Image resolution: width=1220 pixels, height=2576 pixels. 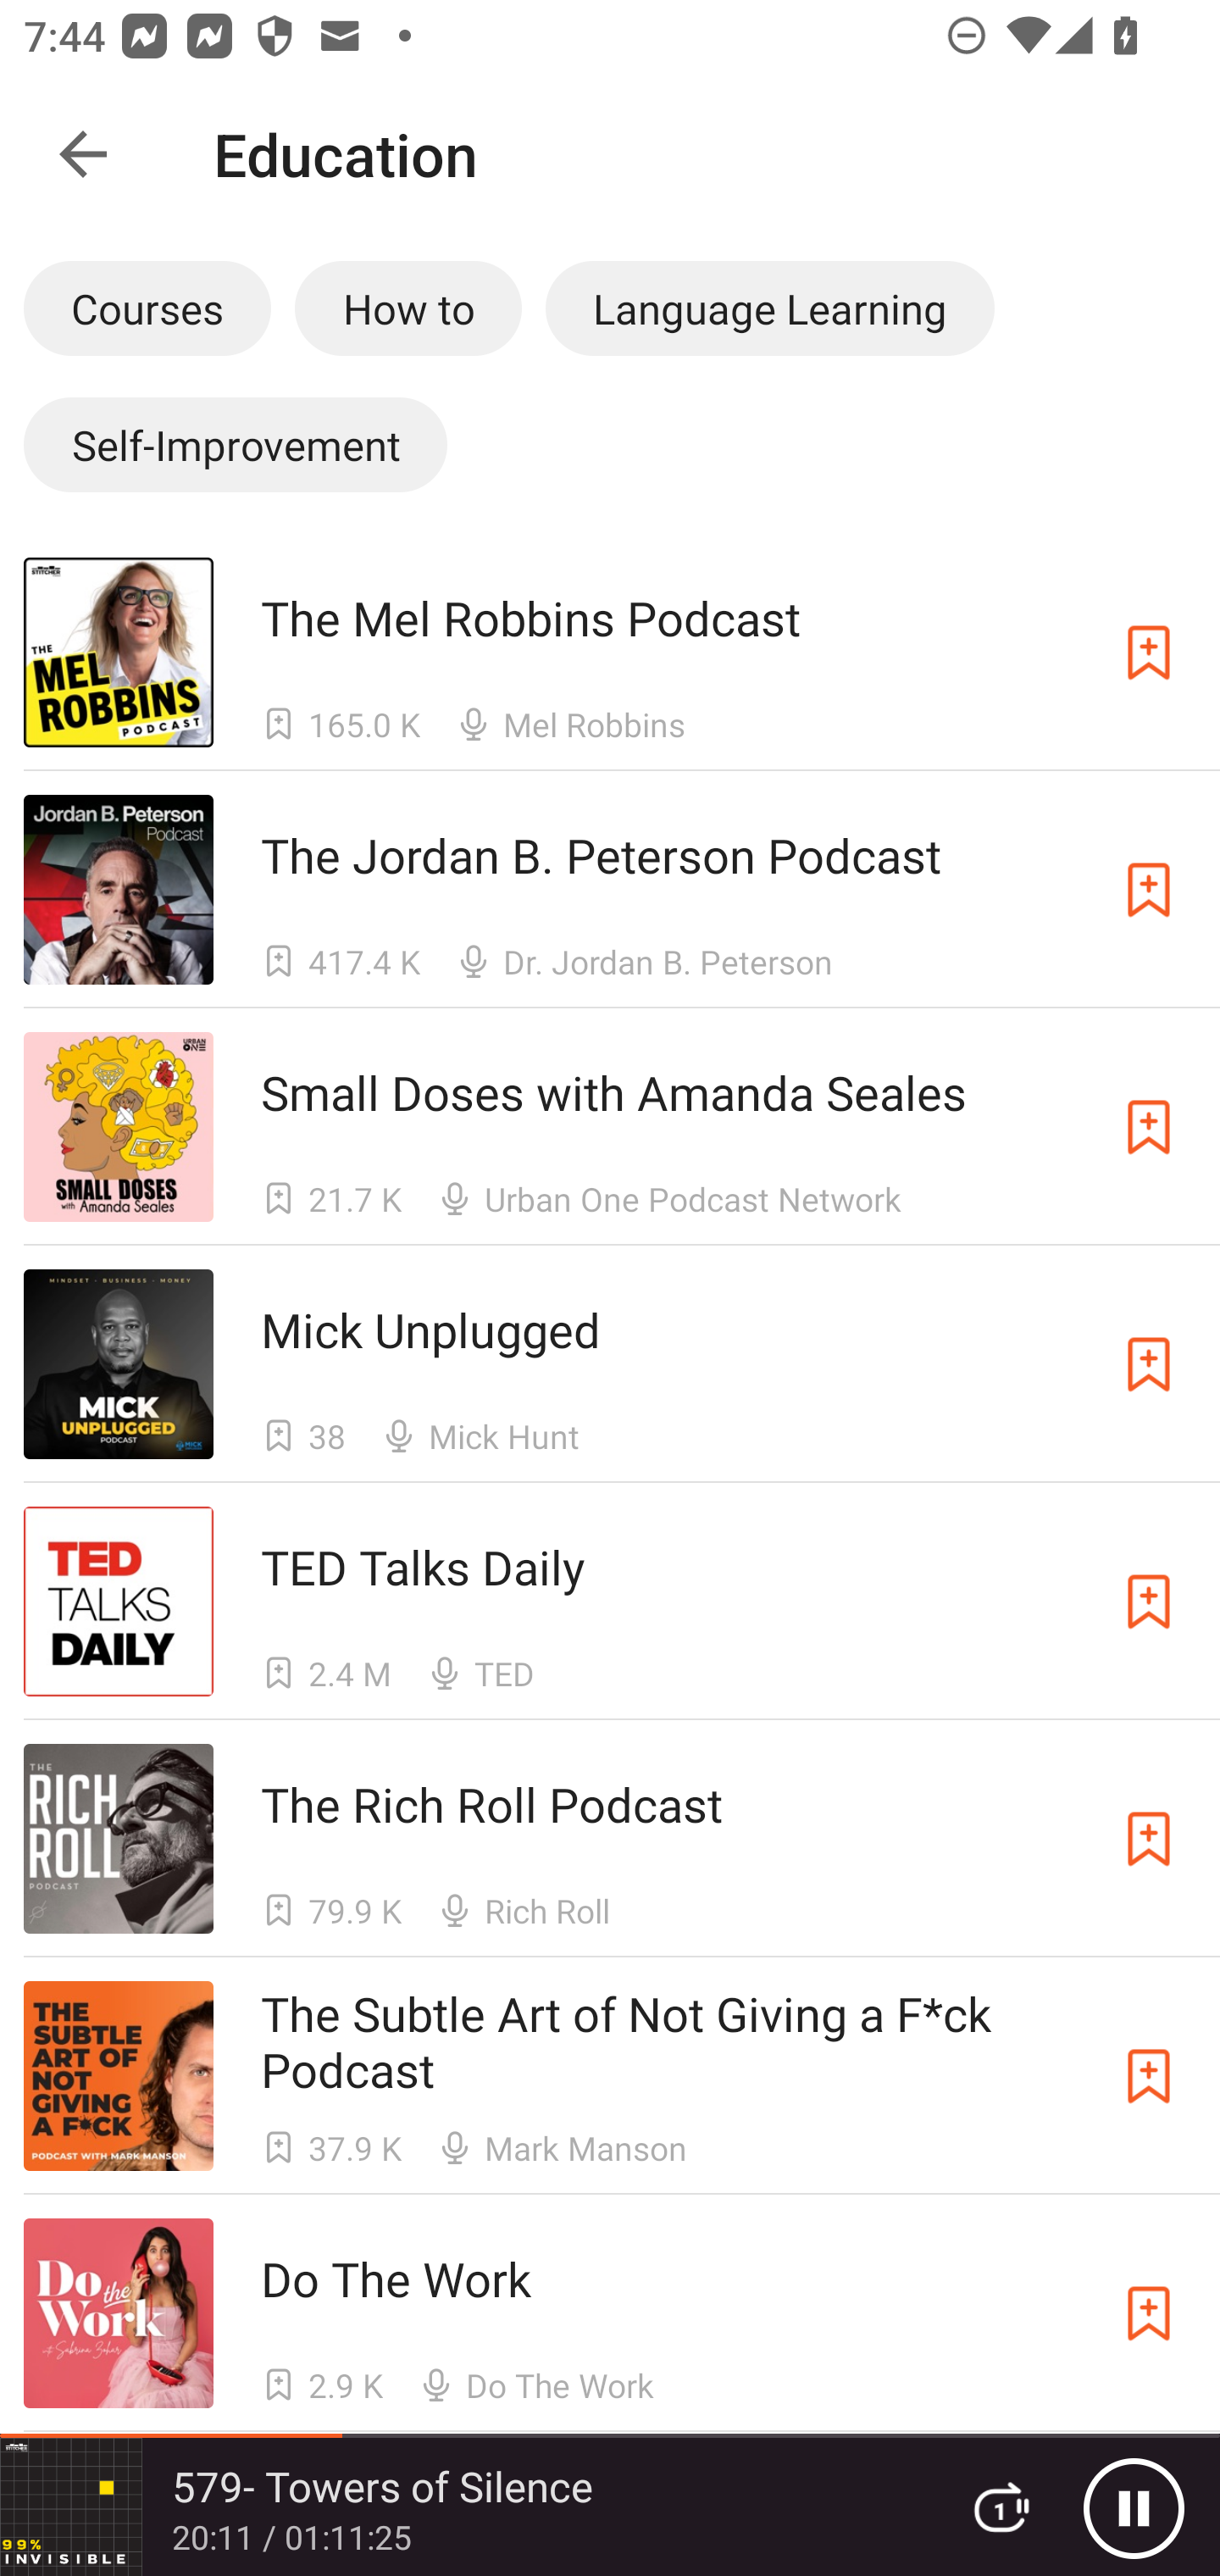 What do you see at coordinates (1149, 1127) in the screenshot?
I see `Subscribe` at bounding box center [1149, 1127].